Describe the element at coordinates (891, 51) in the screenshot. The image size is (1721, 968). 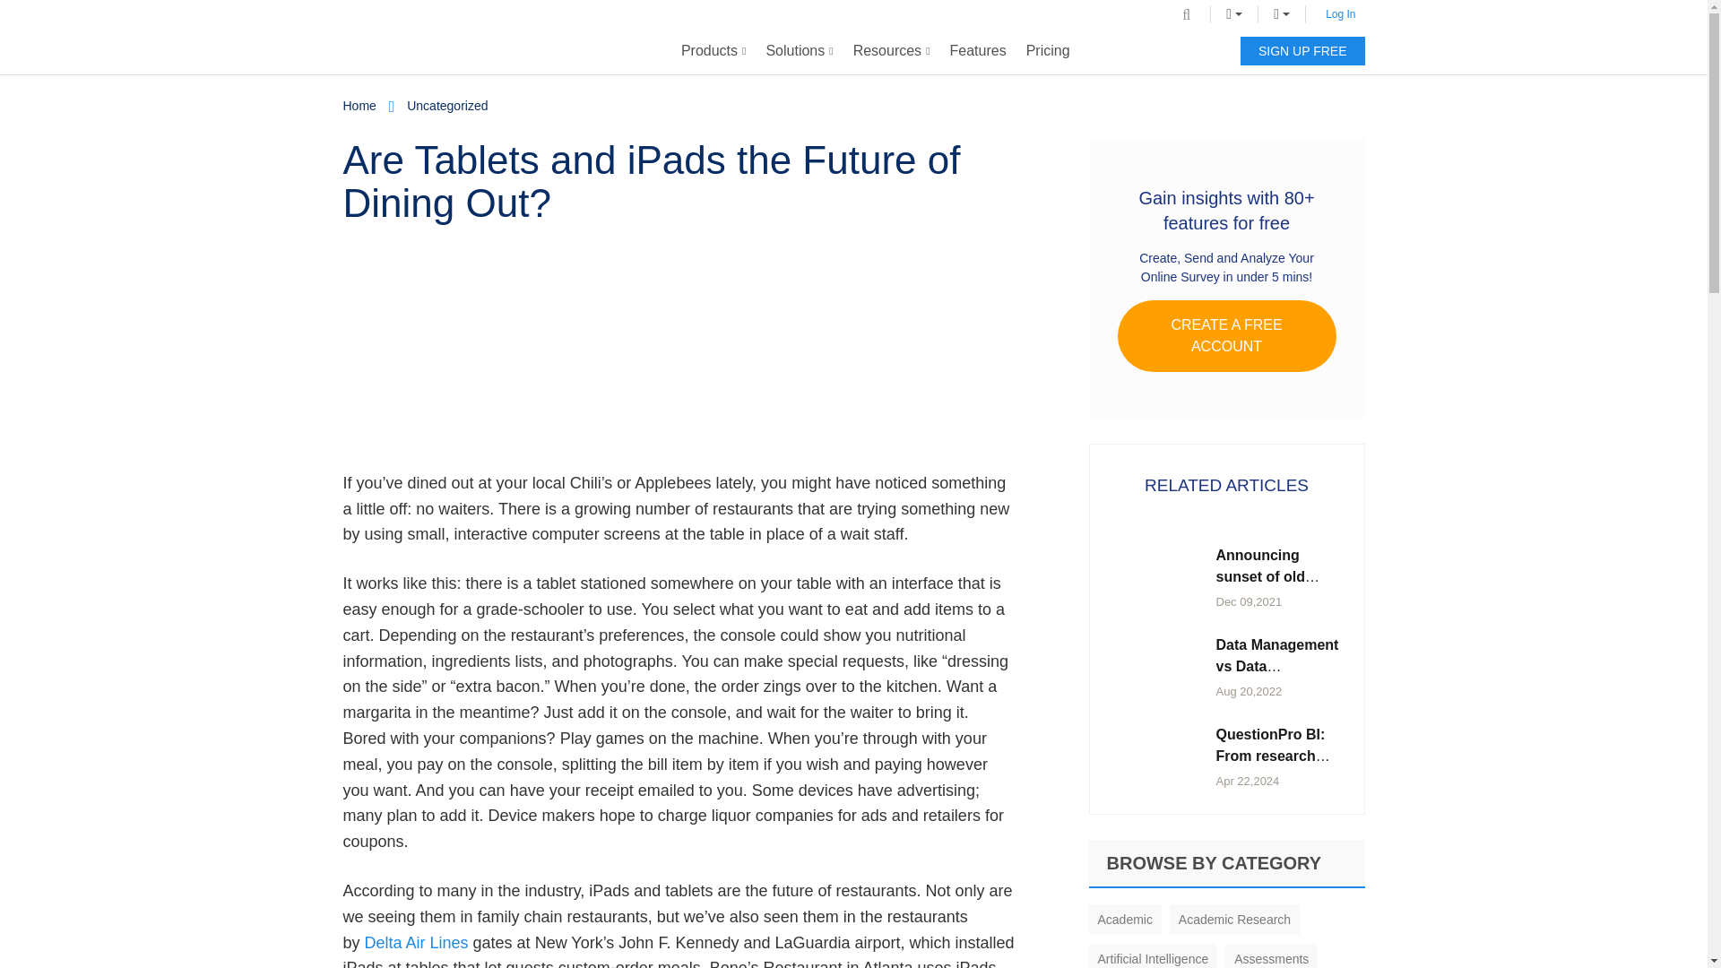
I see `Resources` at that location.